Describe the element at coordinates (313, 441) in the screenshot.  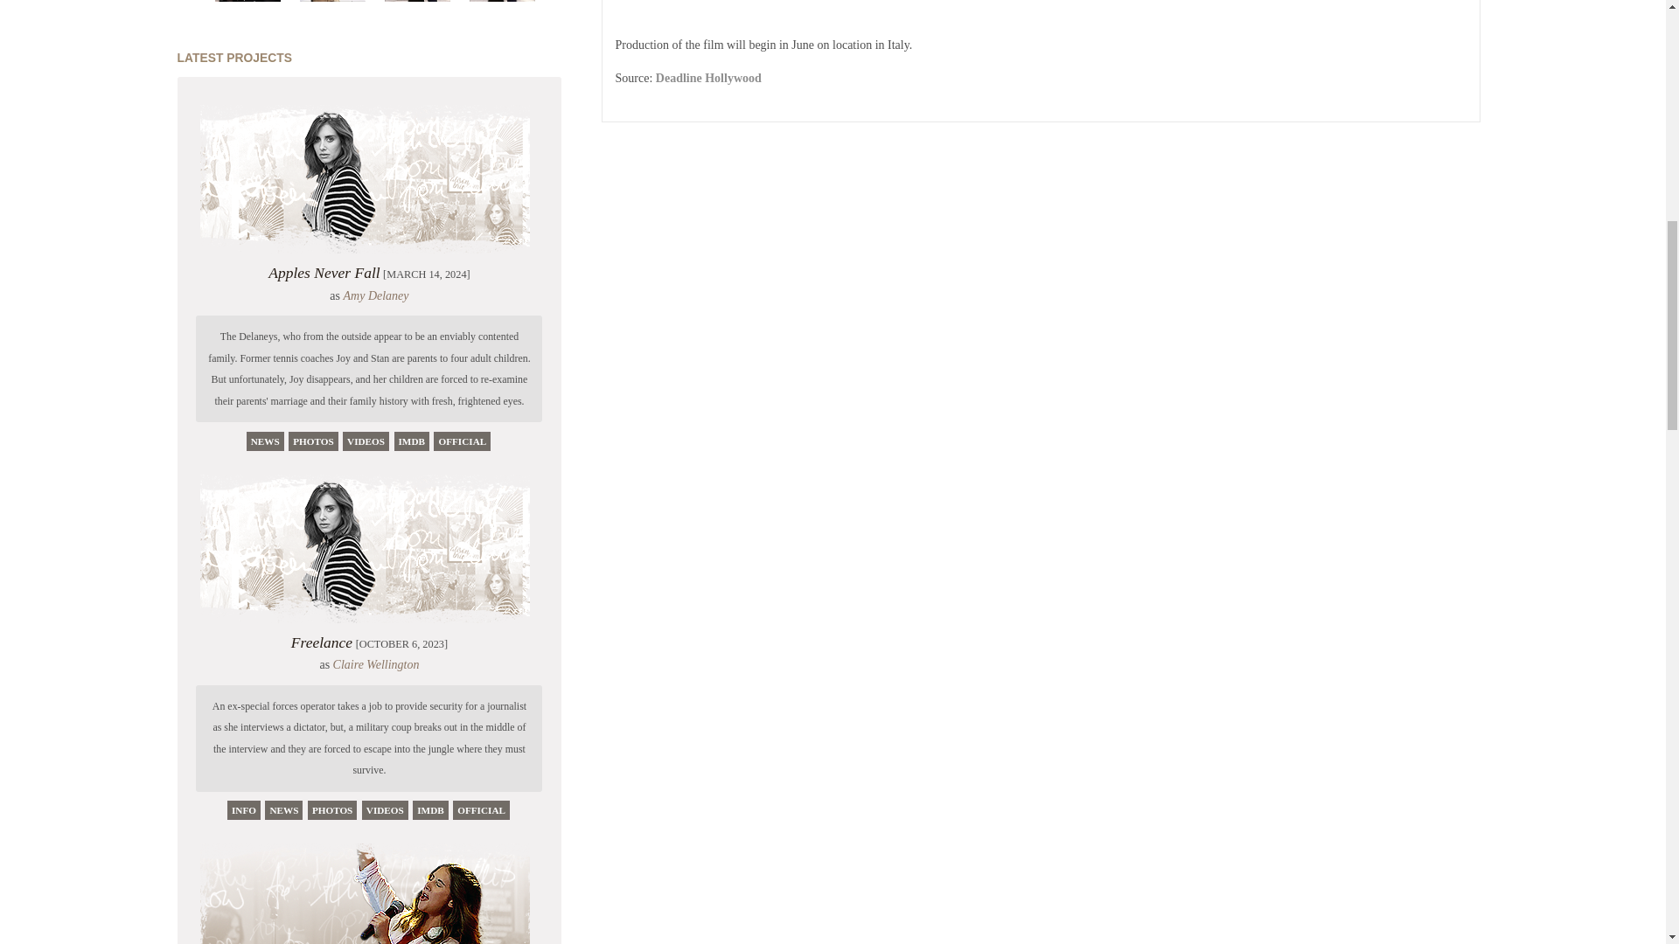
I see `PHOTOS` at that location.